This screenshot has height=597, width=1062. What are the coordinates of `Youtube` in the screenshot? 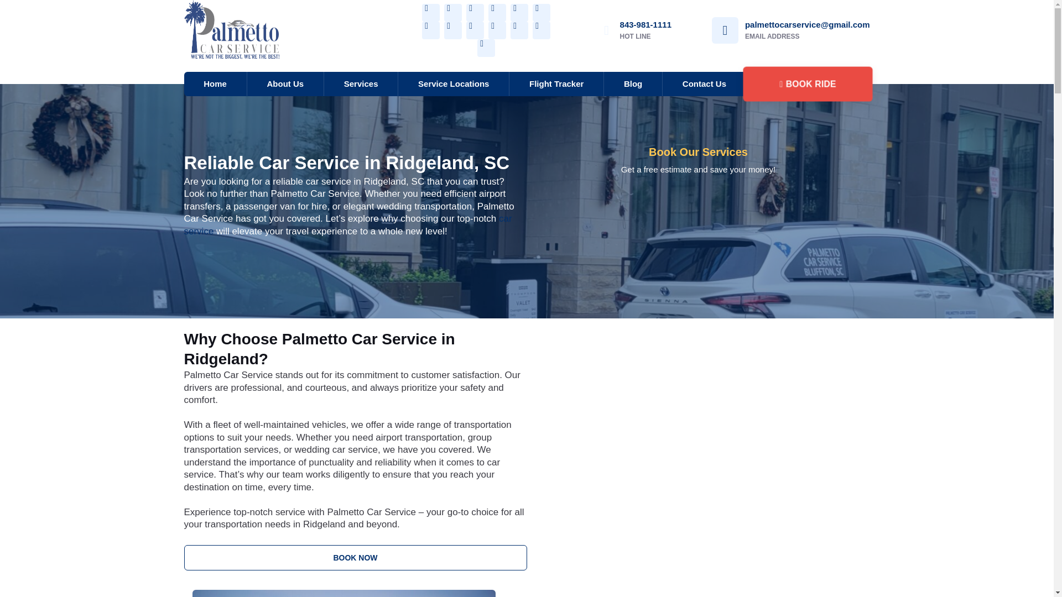 It's located at (475, 12).